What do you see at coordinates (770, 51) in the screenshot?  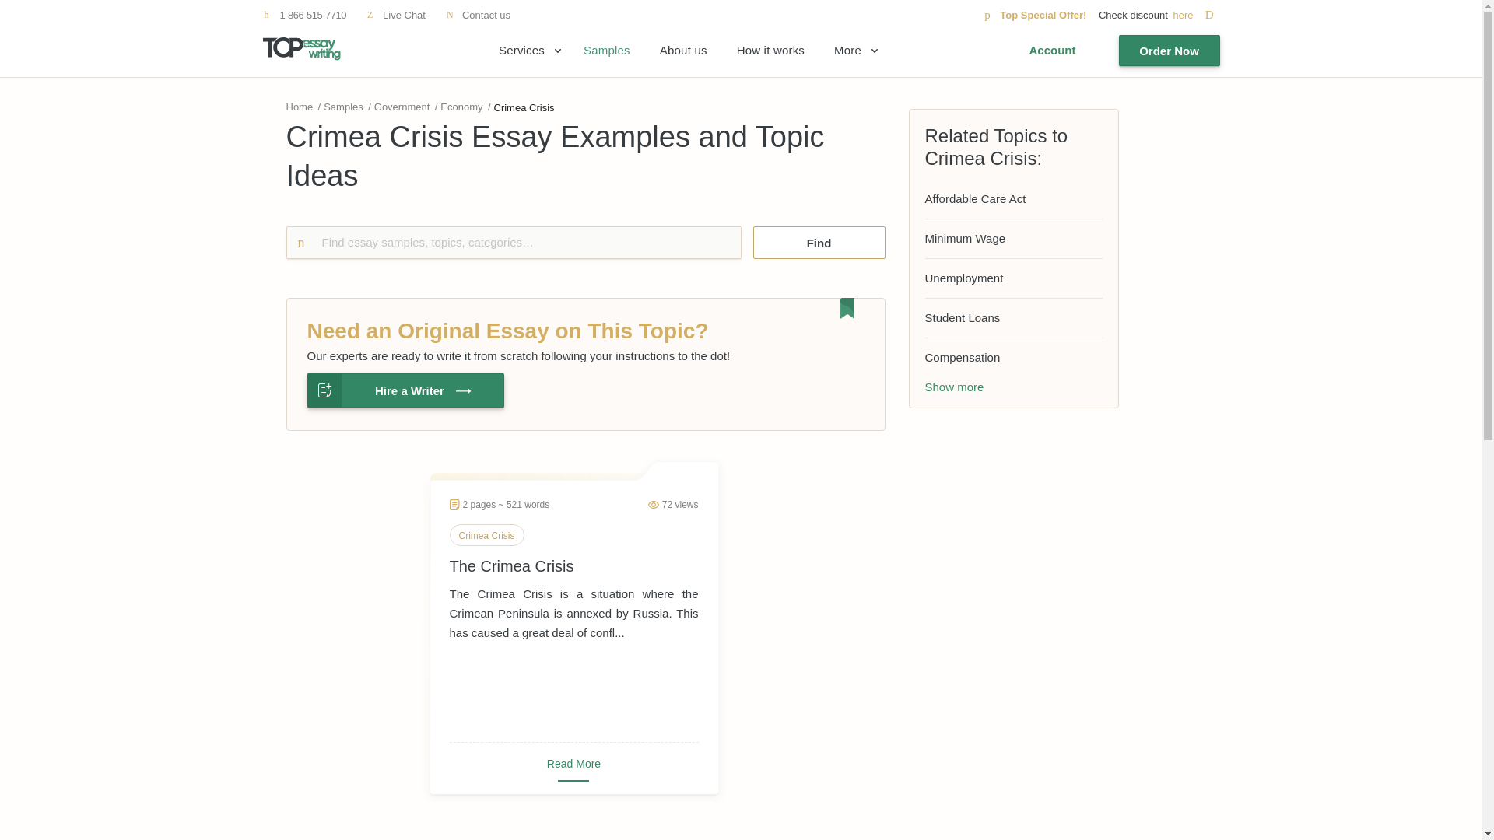 I see `How it works` at bounding box center [770, 51].